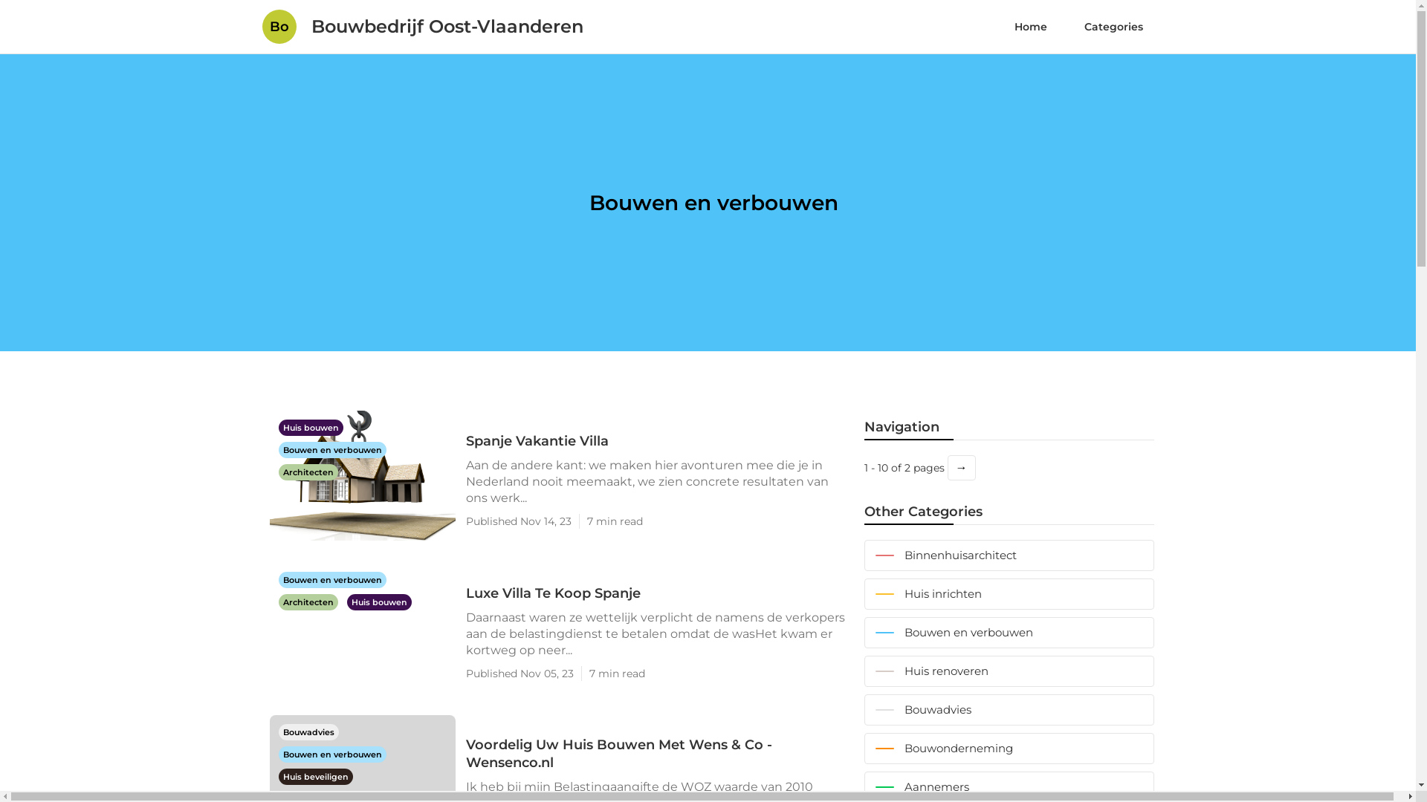 Image resolution: width=1427 pixels, height=802 pixels. What do you see at coordinates (1009, 633) in the screenshot?
I see `Bouwen en verbouwen` at bounding box center [1009, 633].